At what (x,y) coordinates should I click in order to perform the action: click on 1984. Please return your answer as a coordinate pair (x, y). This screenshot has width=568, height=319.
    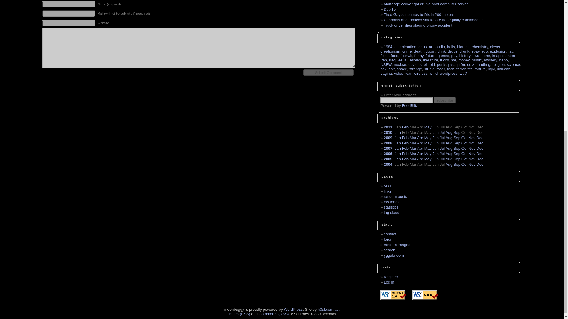
    Looking at the image, I should click on (388, 47).